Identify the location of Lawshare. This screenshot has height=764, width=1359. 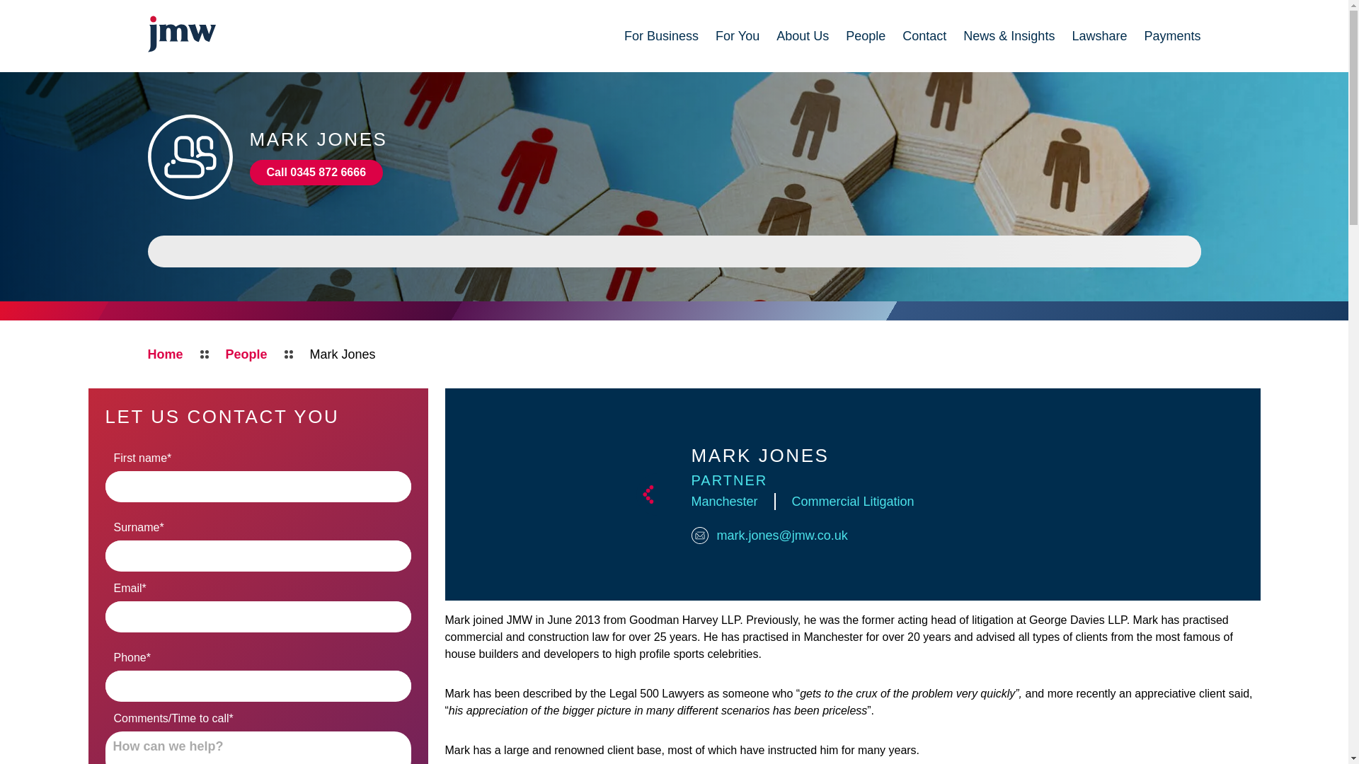
(1099, 35).